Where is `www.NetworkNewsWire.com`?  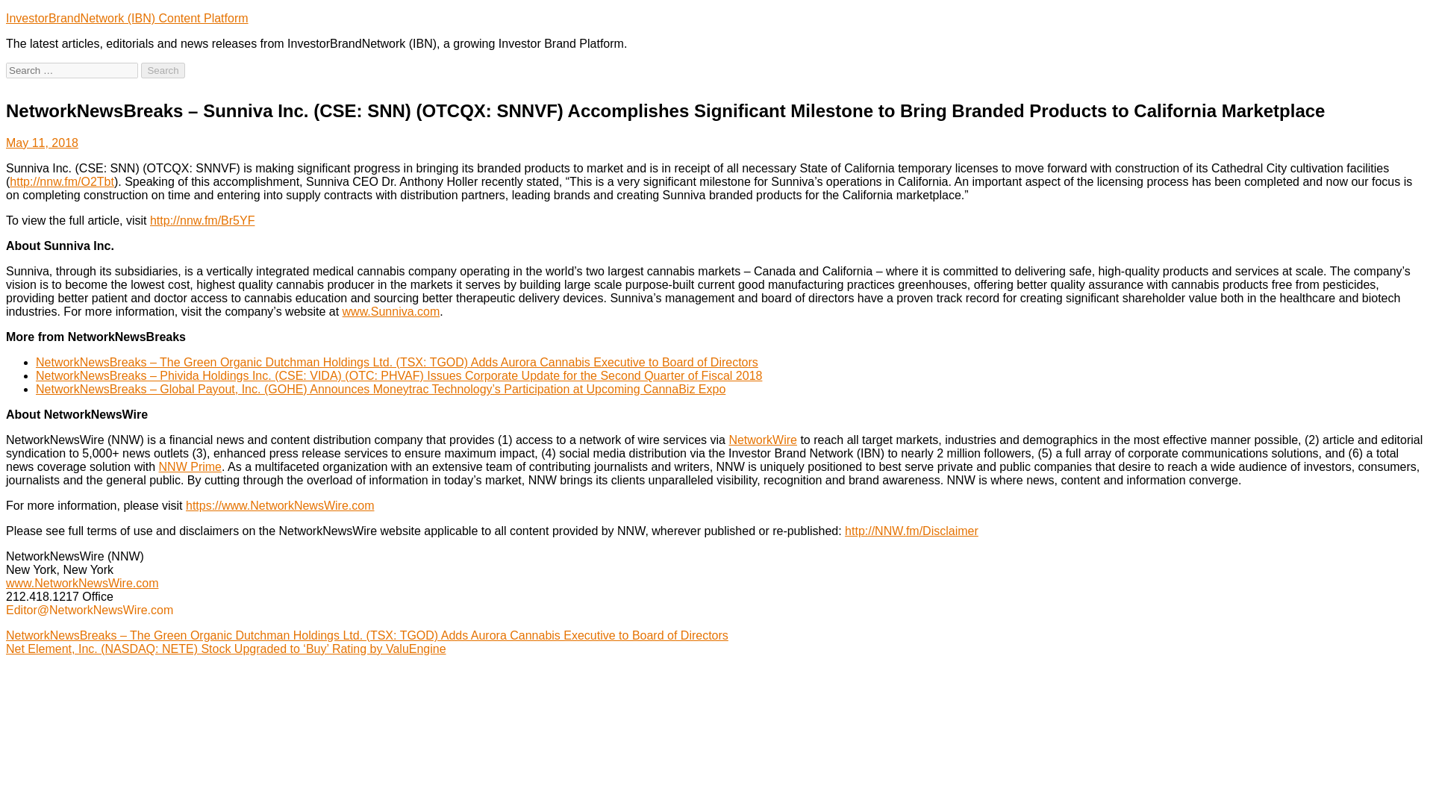 www.NetworkNewsWire.com is located at coordinates (81, 583).